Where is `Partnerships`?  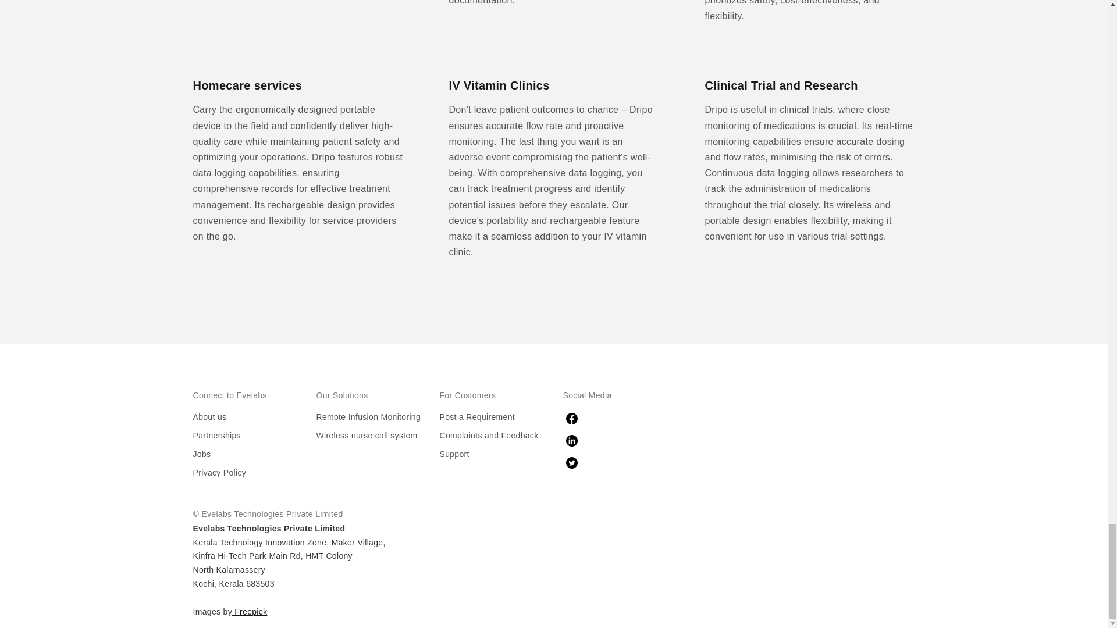
Partnerships is located at coordinates (217, 435).